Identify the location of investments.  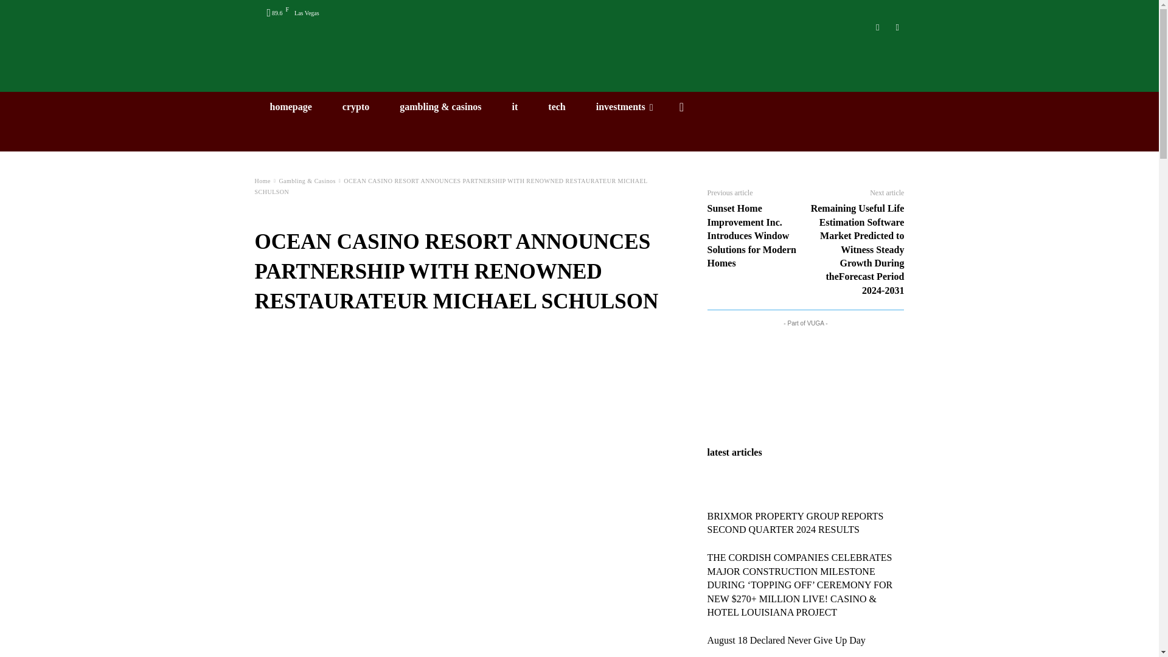
(624, 106).